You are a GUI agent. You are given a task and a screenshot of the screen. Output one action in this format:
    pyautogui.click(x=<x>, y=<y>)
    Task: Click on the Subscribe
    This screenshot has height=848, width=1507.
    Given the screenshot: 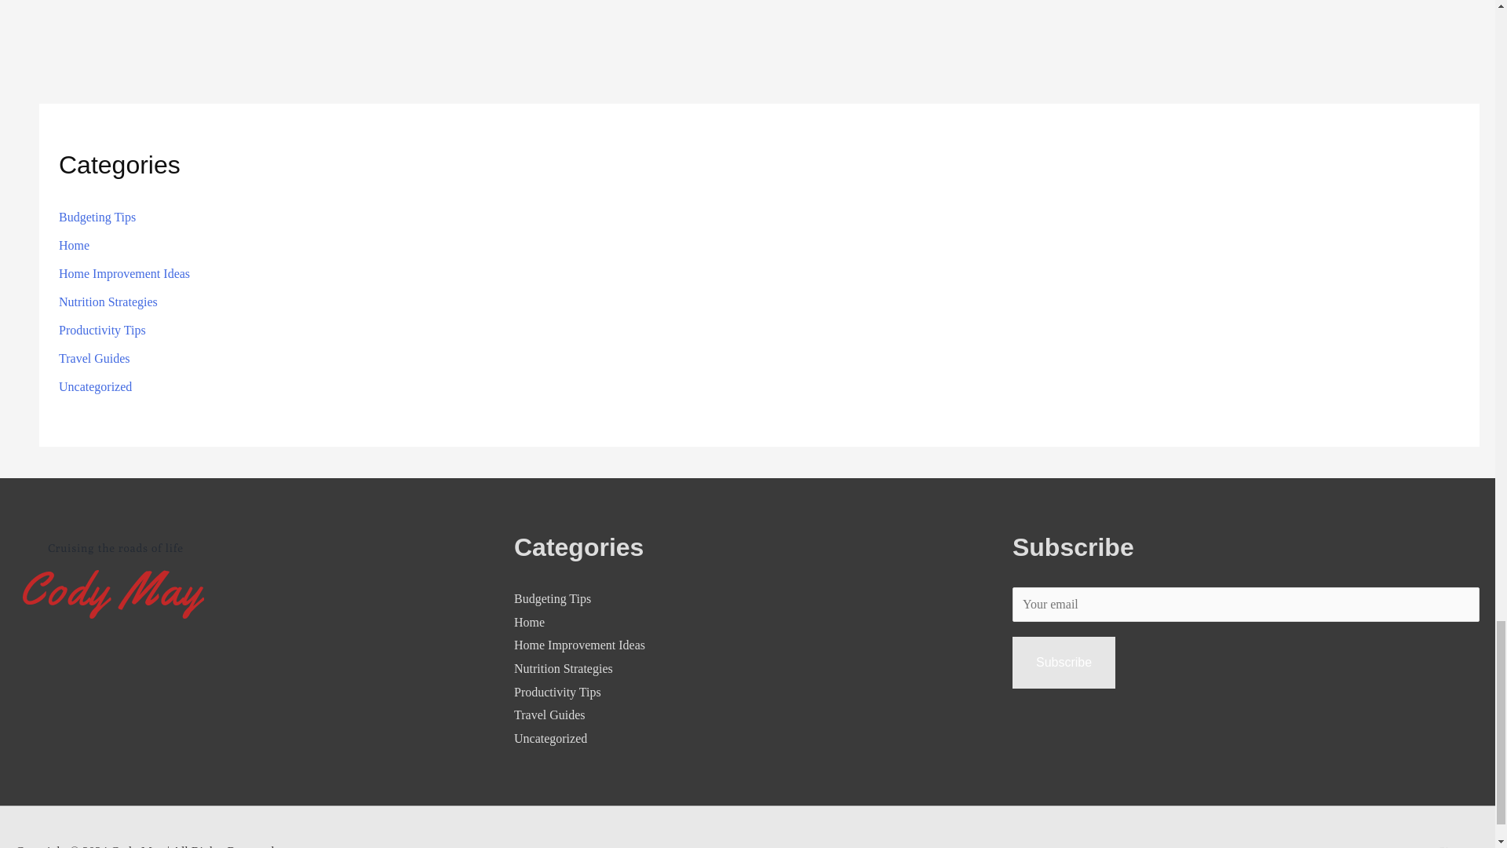 What is the action you would take?
    pyautogui.click(x=1064, y=663)
    